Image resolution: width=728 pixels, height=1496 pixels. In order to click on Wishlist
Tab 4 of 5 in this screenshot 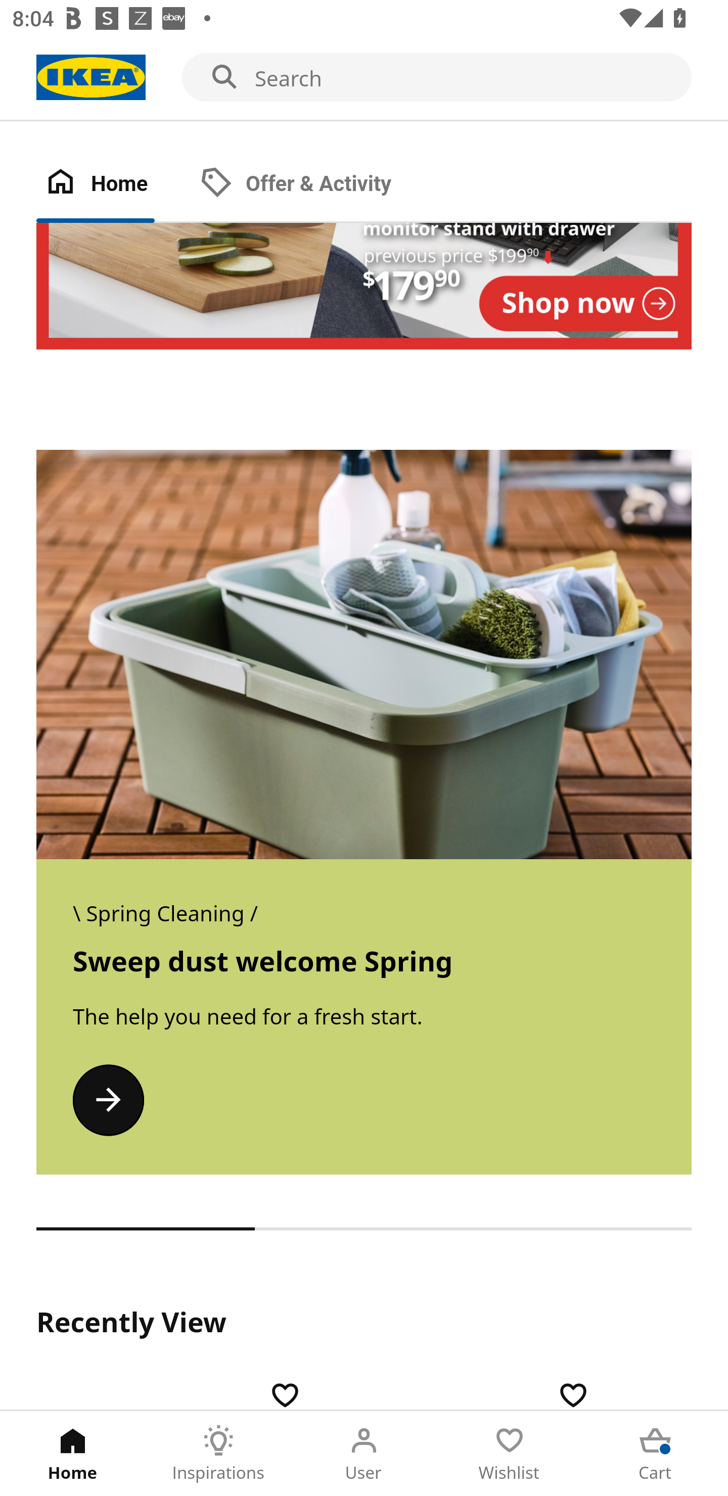, I will do `click(510, 1454)`.